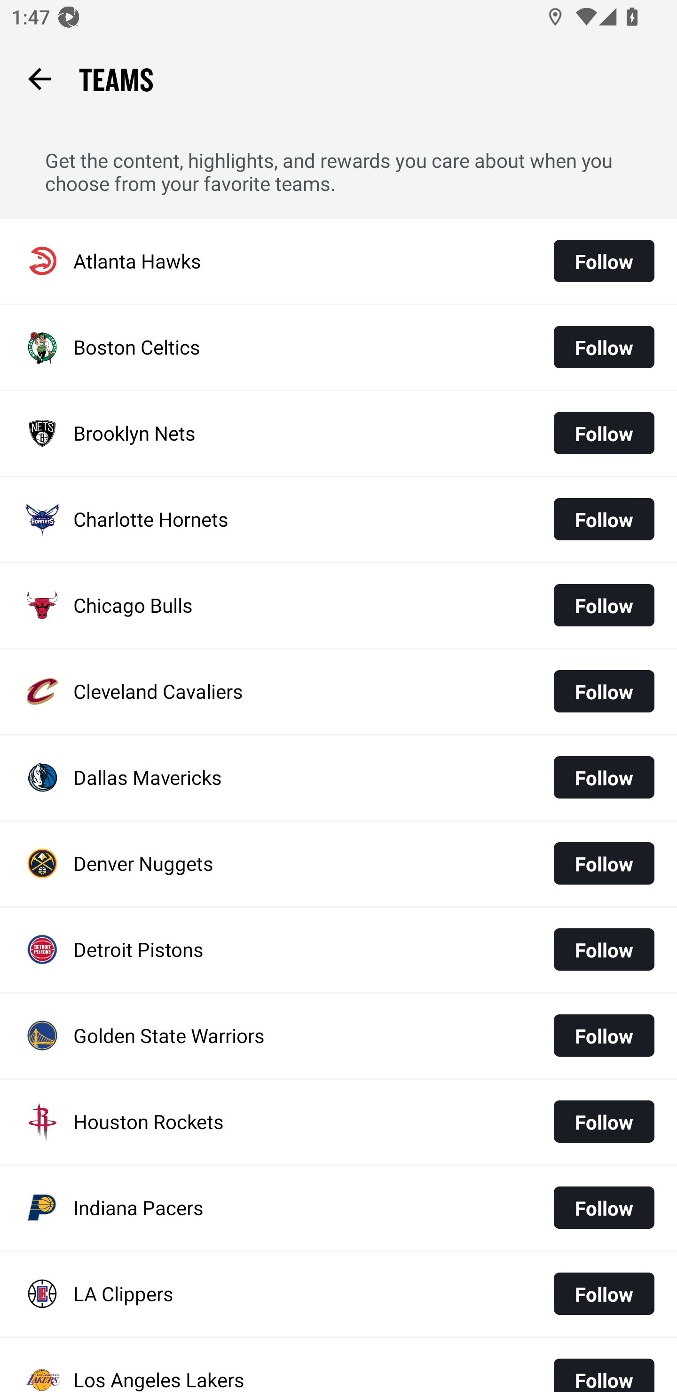 This screenshot has width=677, height=1392. What do you see at coordinates (338, 261) in the screenshot?
I see `Atlanta Hawks Follow` at bounding box center [338, 261].